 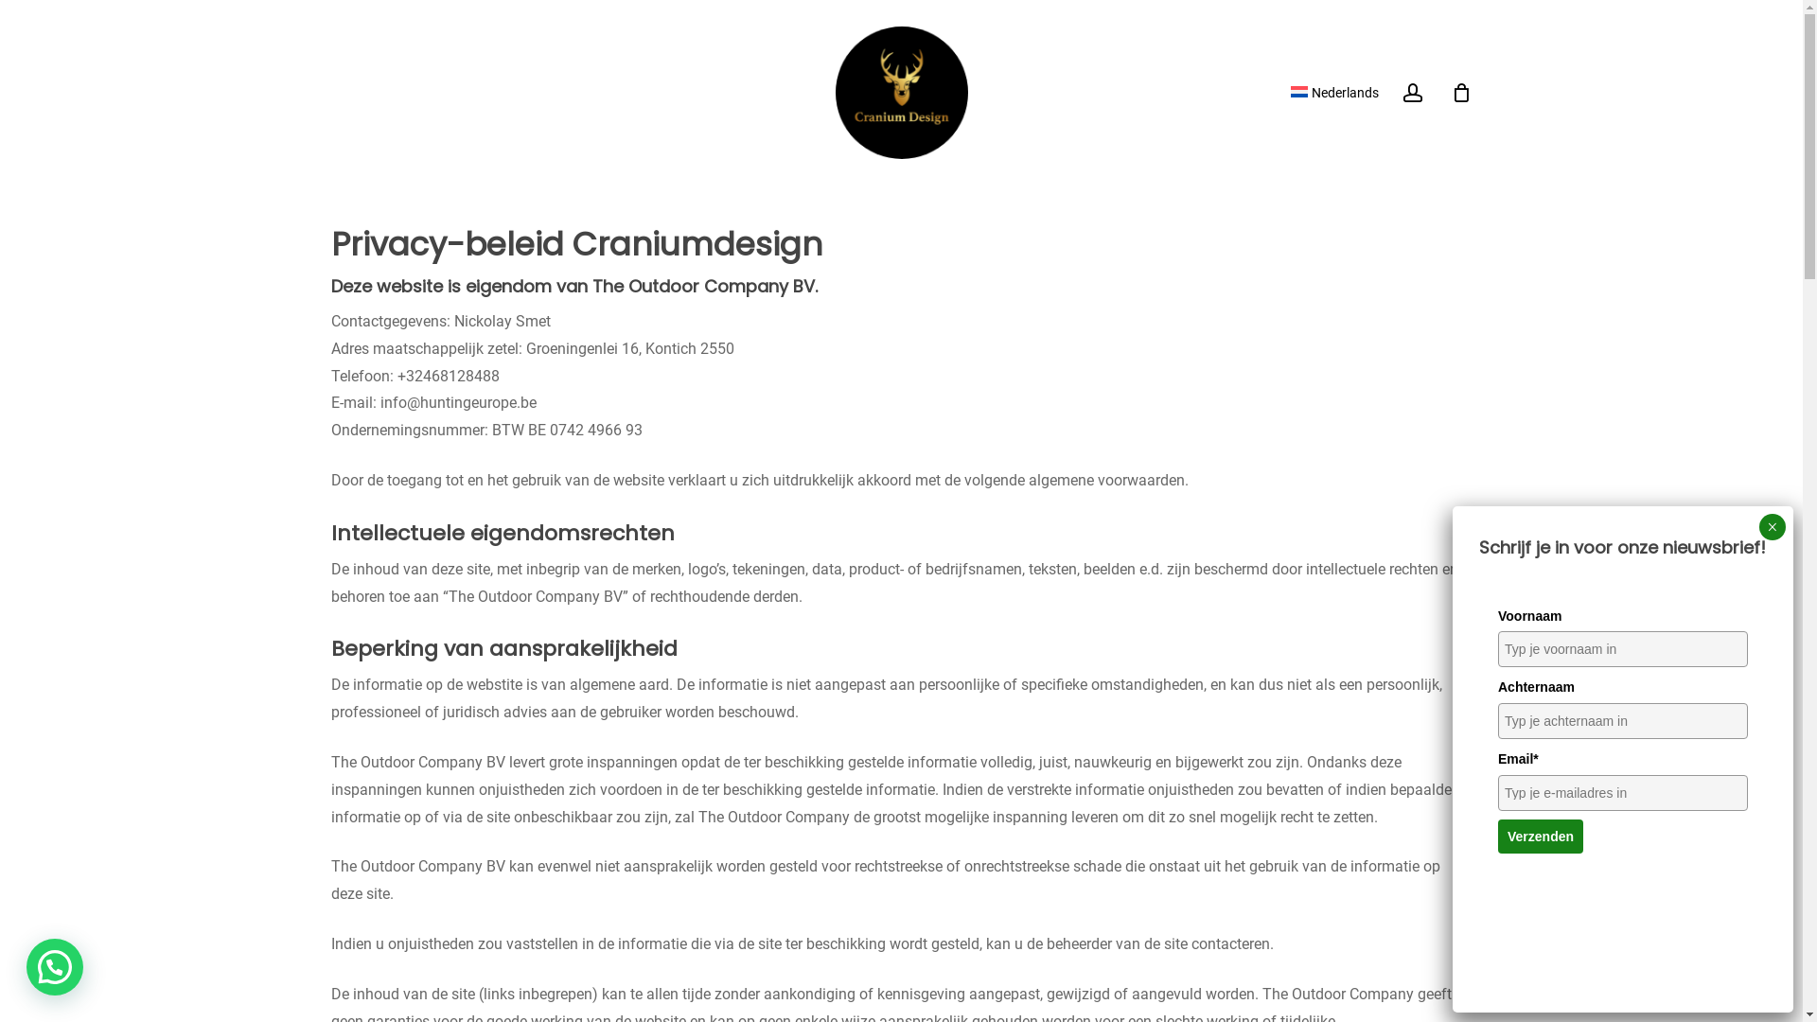 What do you see at coordinates (1541, 837) in the screenshot?
I see `Verzenden` at bounding box center [1541, 837].